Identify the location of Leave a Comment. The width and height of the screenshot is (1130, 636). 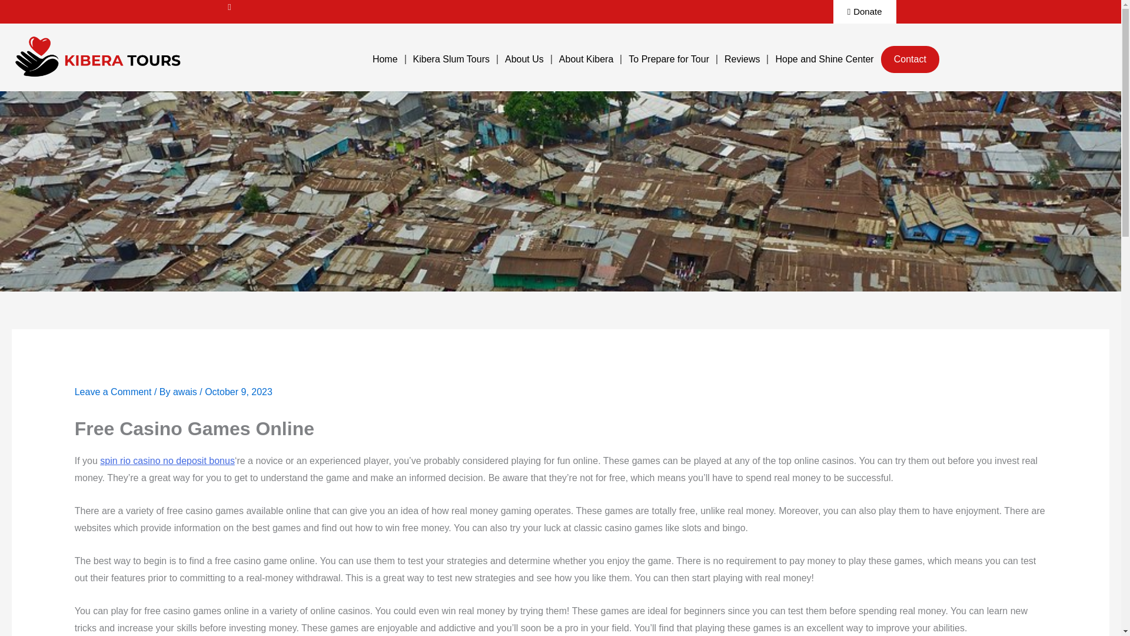
(113, 391).